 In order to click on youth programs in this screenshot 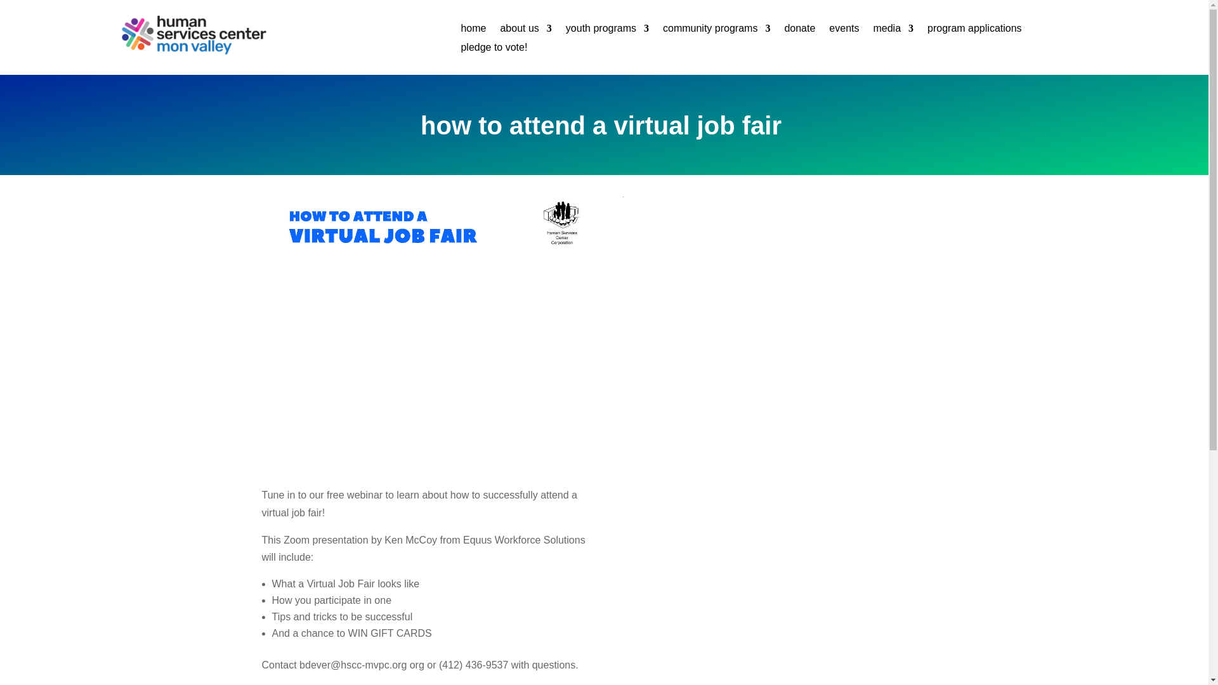, I will do `click(608, 30)`.